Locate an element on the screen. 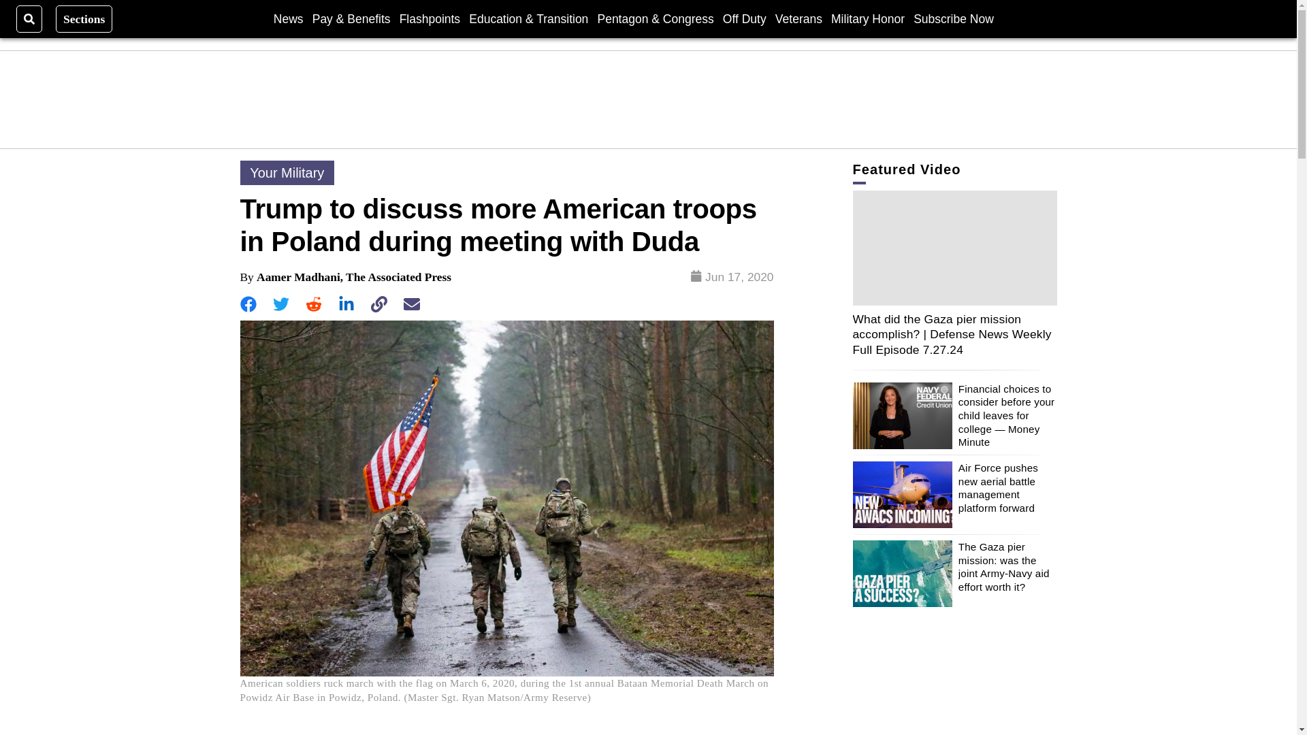  Off Duty is located at coordinates (744, 18).